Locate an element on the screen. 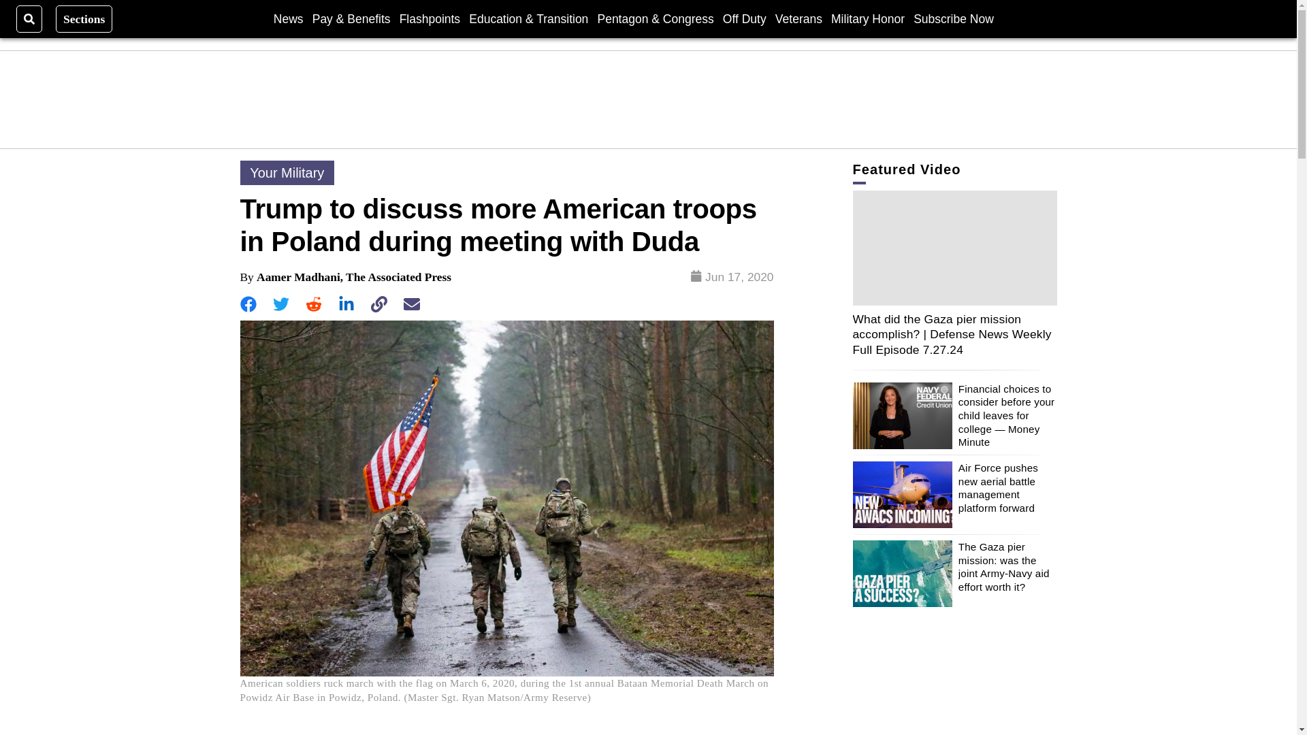  Off Duty is located at coordinates (744, 18).